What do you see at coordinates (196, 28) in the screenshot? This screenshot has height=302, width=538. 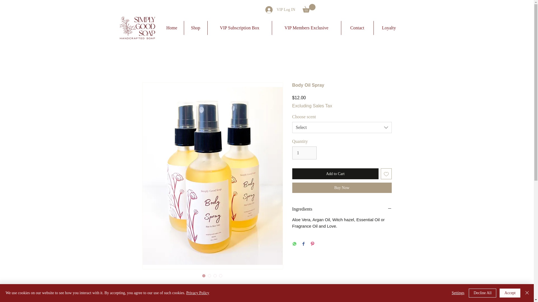 I see `Shop` at bounding box center [196, 28].